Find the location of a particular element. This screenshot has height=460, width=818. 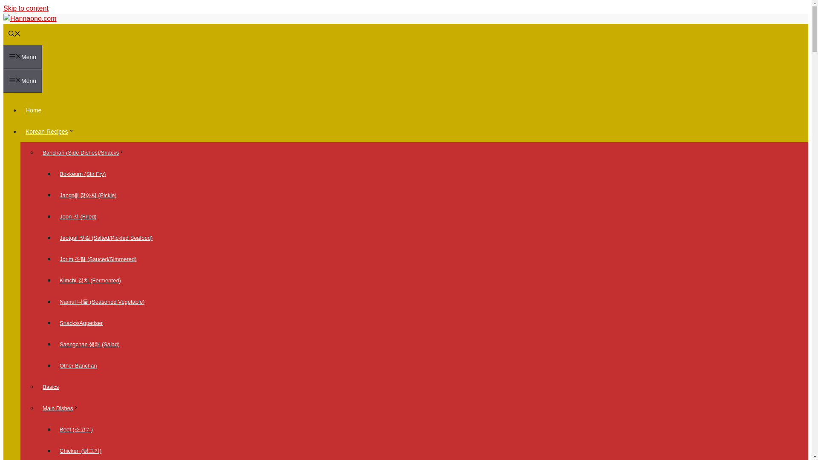

Other Banchan is located at coordinates (78, 365).